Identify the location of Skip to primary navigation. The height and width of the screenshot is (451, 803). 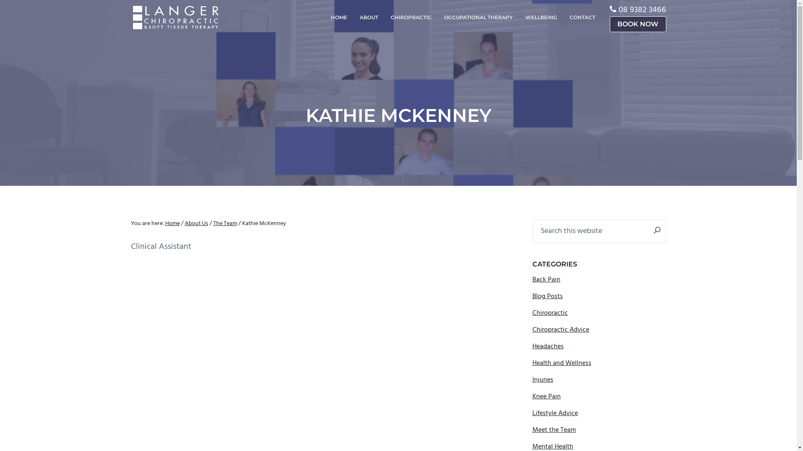
(0, 0).